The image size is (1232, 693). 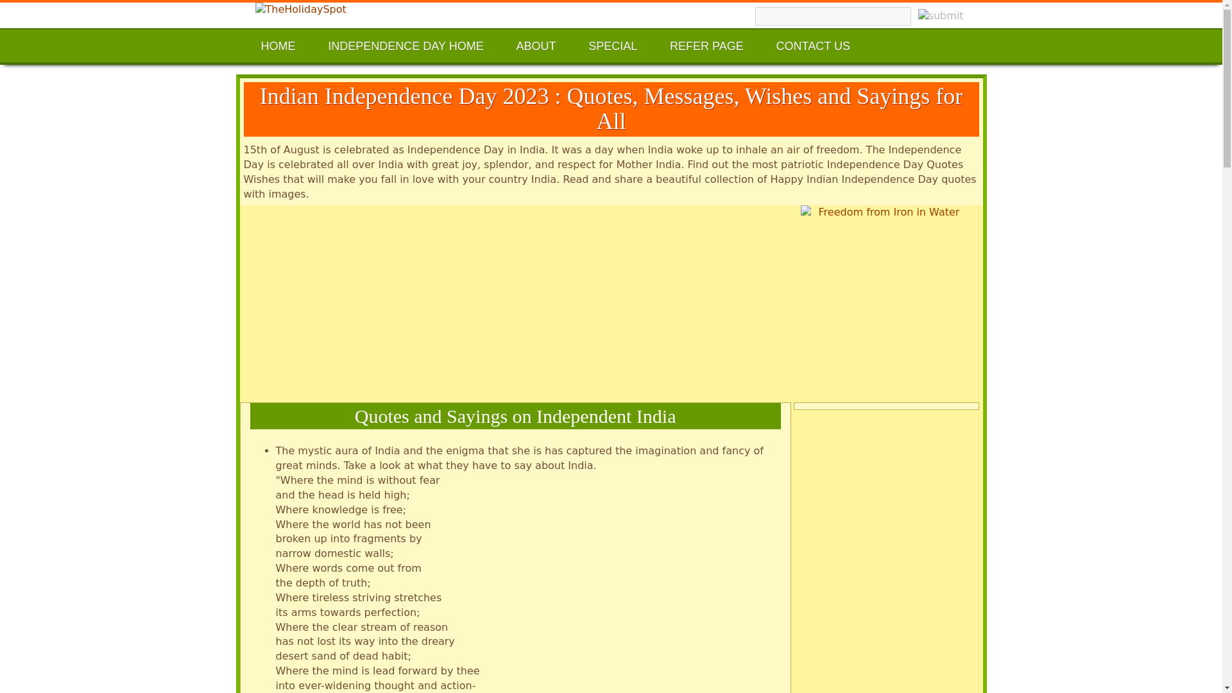 I want to click on REFER PAGE, so click(x=706, y=45).